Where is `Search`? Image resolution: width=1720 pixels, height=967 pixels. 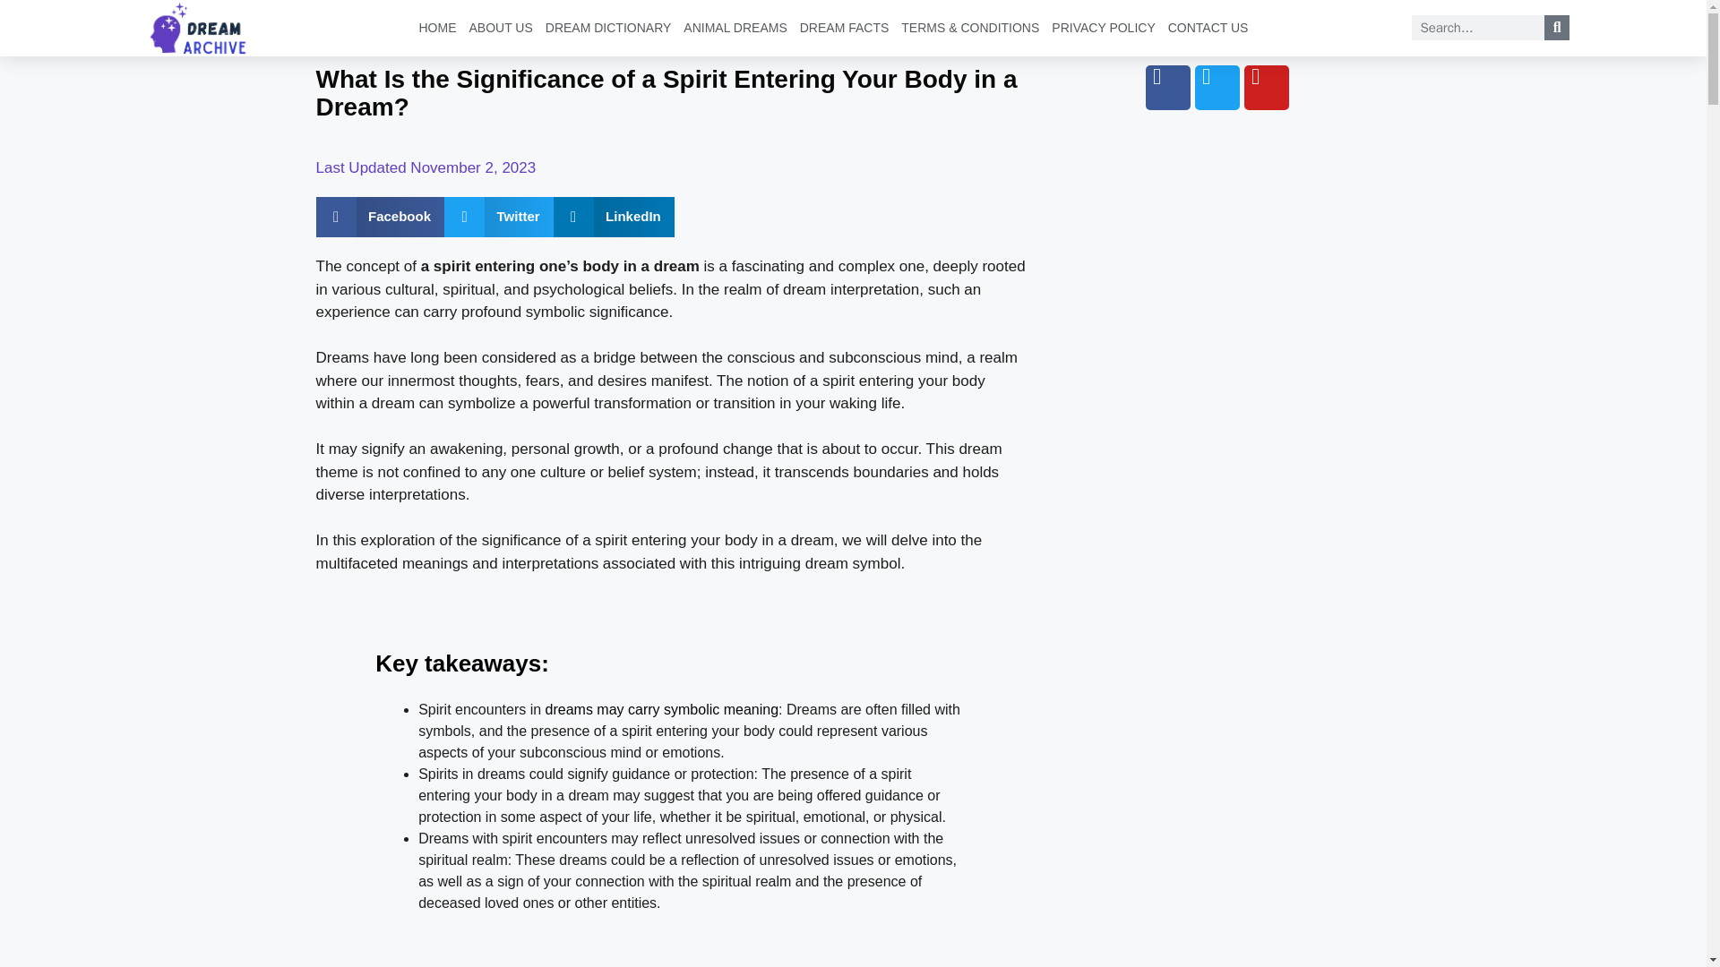 Search is located at coordinates (1478, 28).